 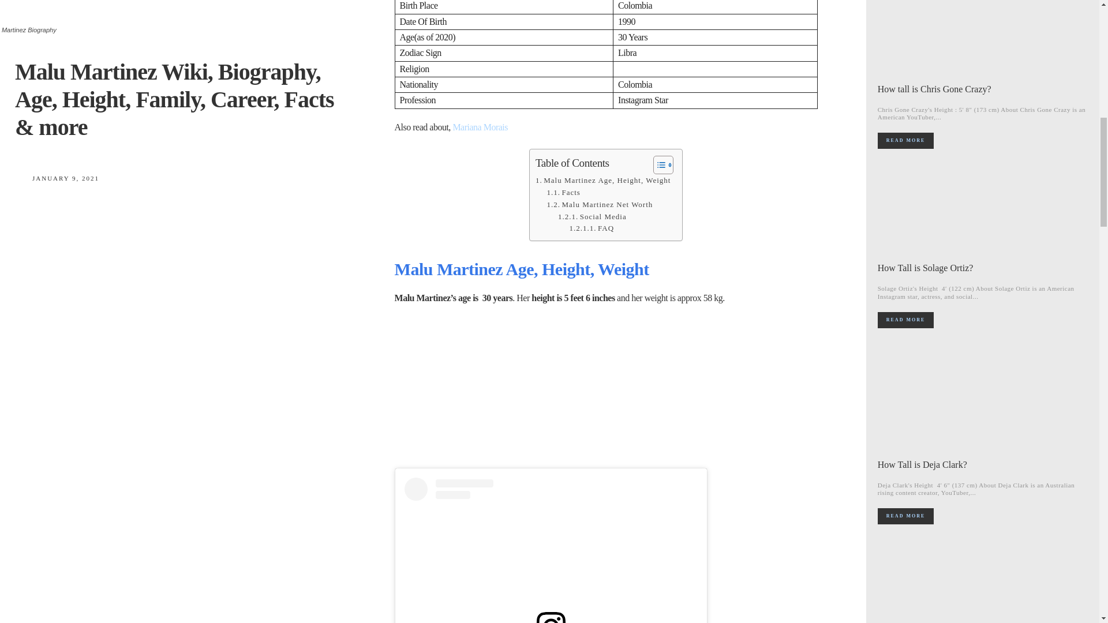 I want to click on Facts, so click(x=563, y=193).